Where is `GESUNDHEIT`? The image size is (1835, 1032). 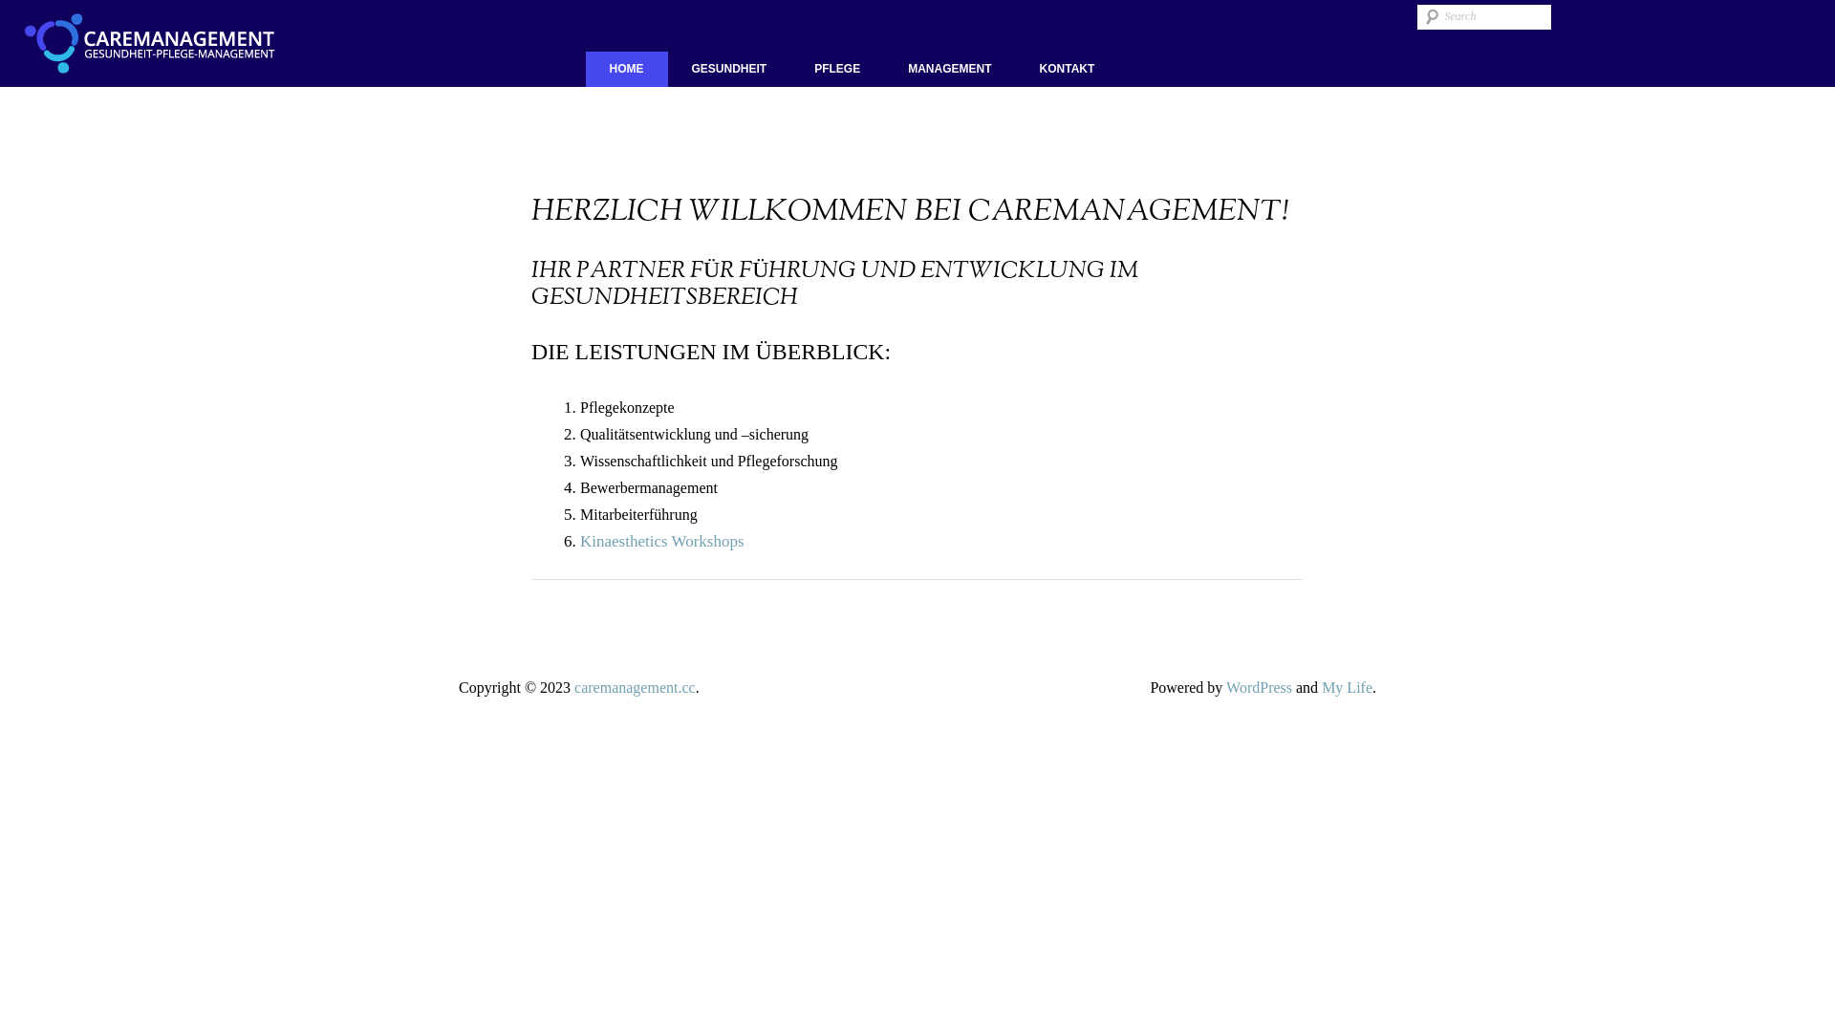
GESUNDHEIT is located at coordinates (728, 69).